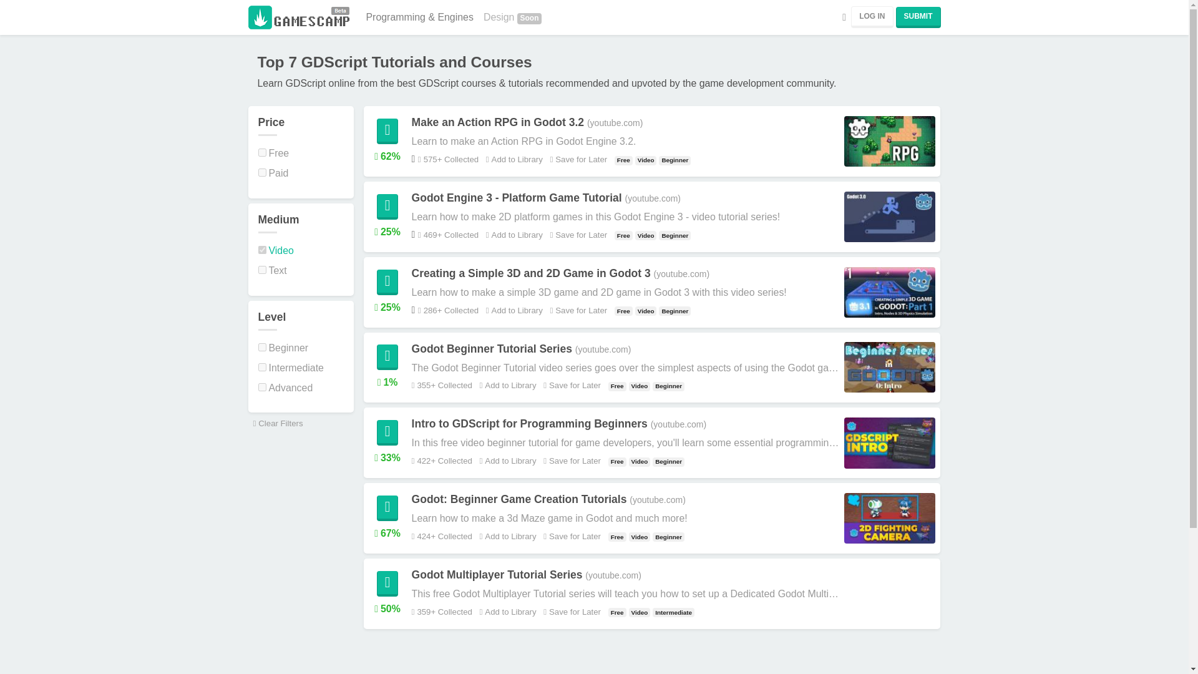 The height and width of the screenshot is (674, 1198). What do you see at coordinates (273, 173) in the screenshot?
I see `Paid` at bounding box center [273, 173].